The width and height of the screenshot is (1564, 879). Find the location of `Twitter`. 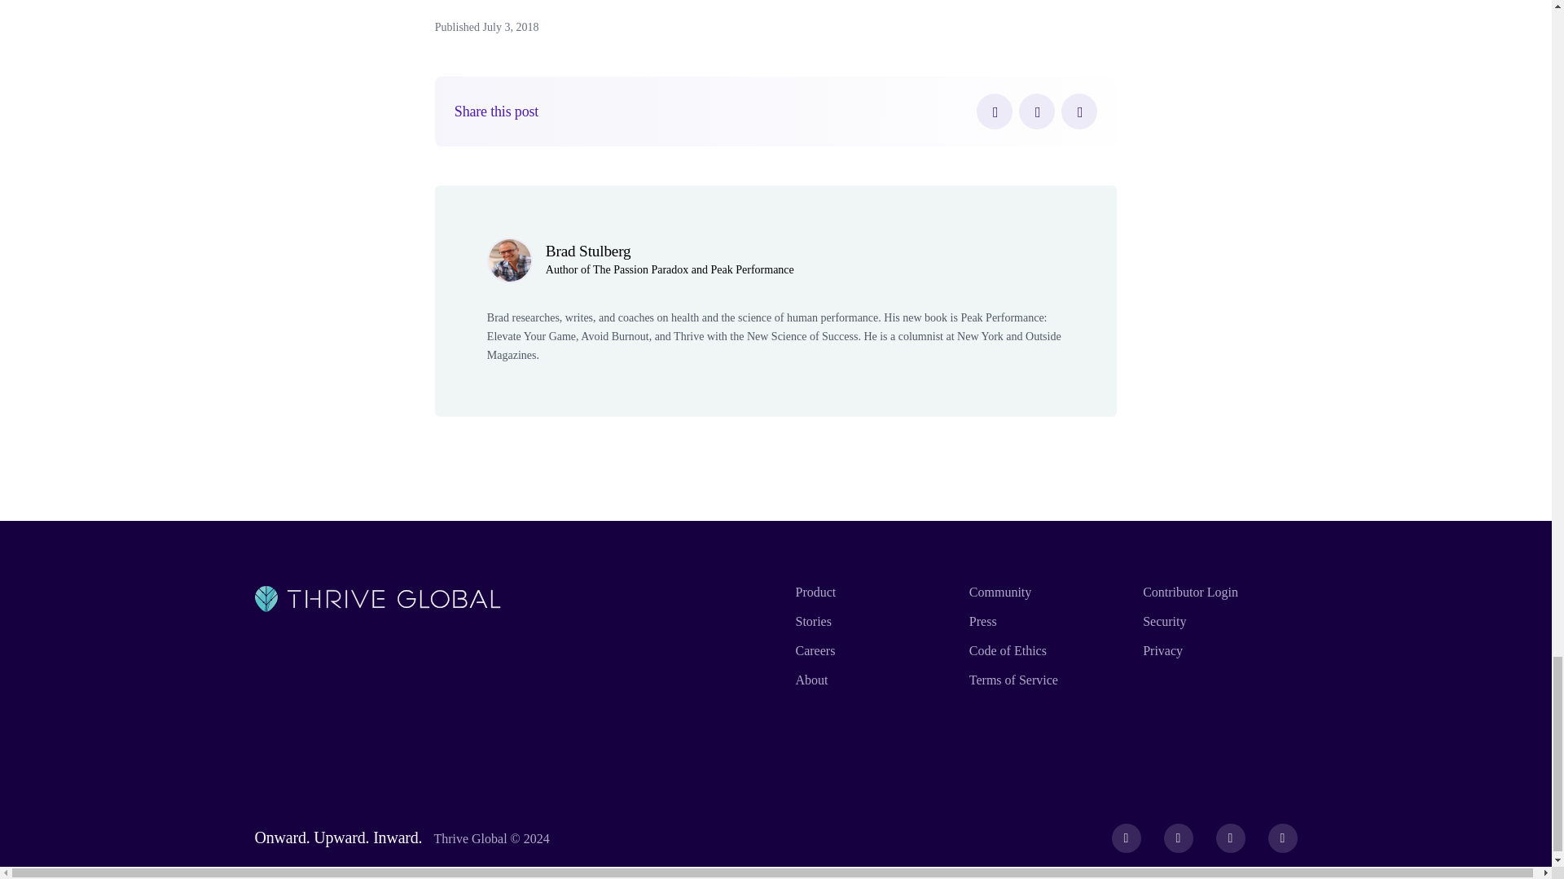

Twitter is located at coordinates (1036, 111).